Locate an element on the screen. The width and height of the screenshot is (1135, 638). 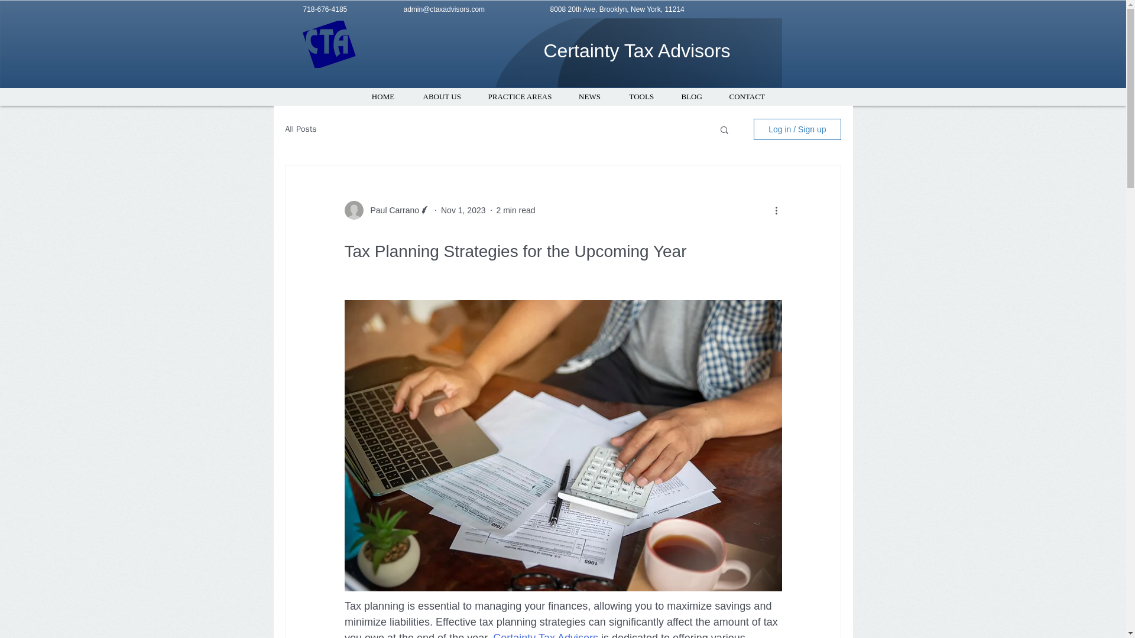
Nov 1, 2023 is located at coordinates (463, 210).